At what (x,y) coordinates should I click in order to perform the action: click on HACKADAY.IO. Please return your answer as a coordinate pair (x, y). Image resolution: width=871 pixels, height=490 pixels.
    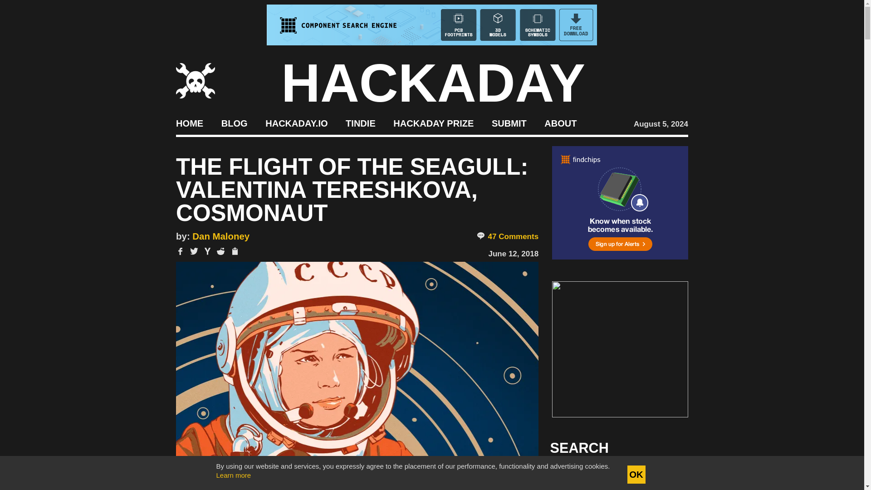
    Looking at the image, I should click on (296, 122).